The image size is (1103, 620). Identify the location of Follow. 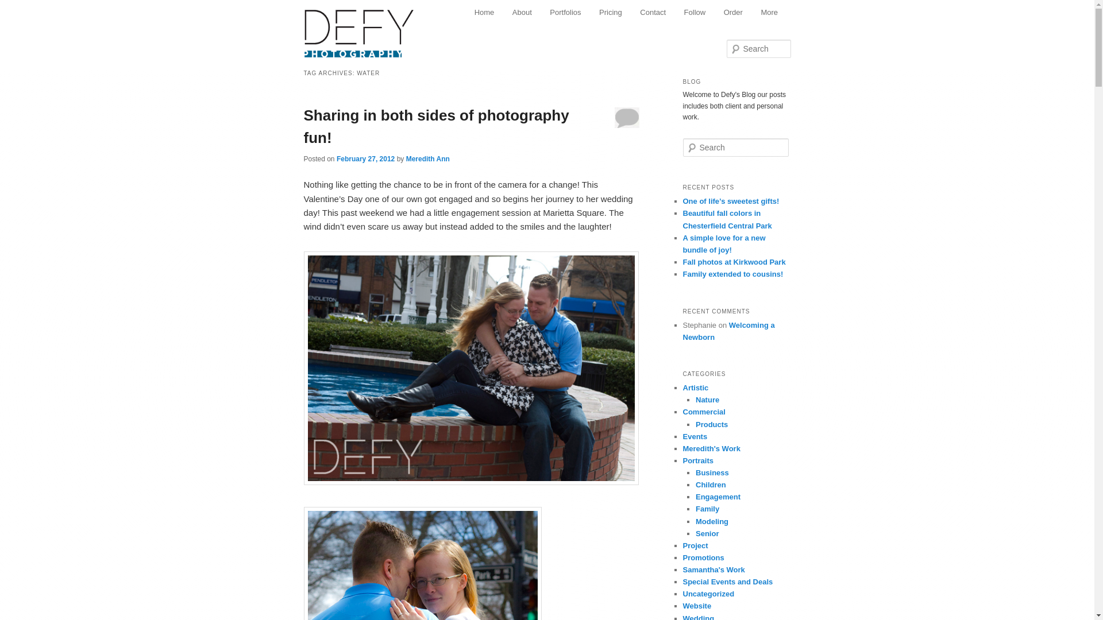
(695, 13).